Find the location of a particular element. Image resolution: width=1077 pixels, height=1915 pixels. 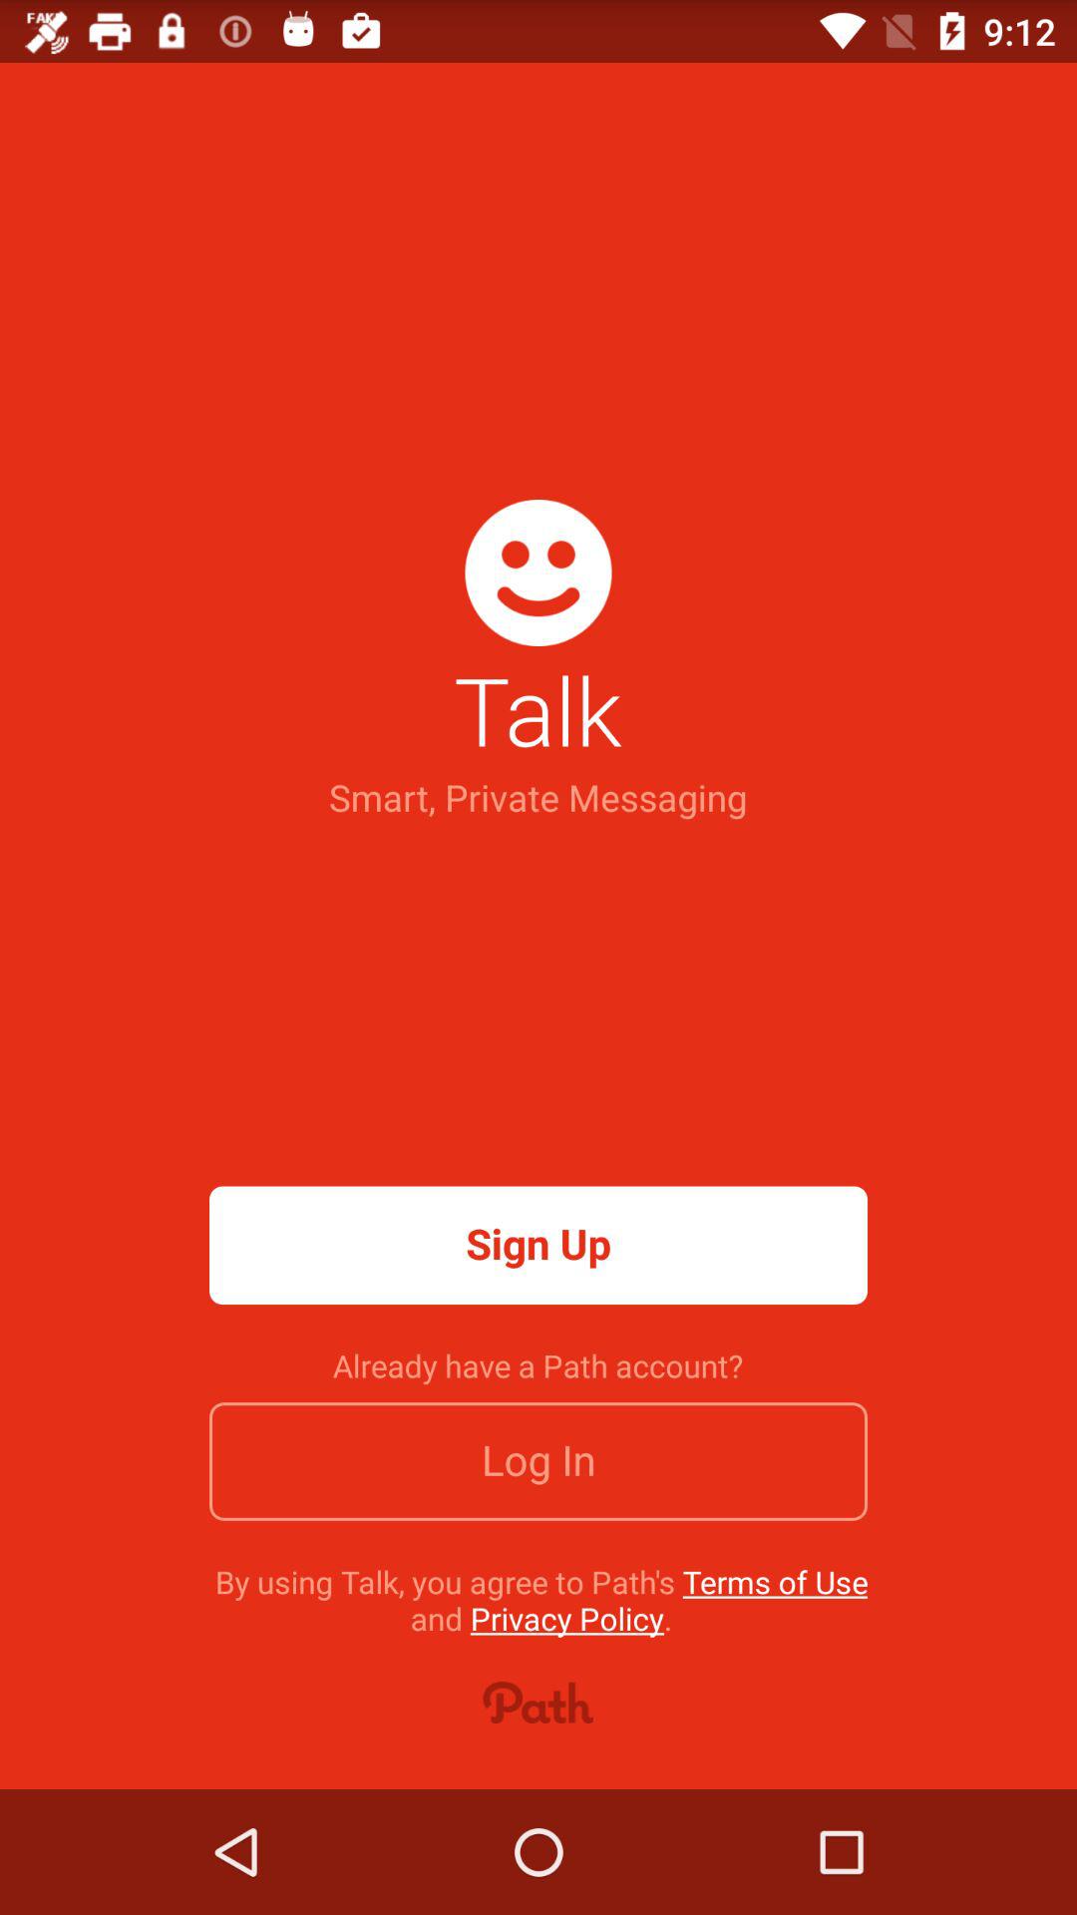

turn off the by using talk app is located at coordinates (540, 1600).